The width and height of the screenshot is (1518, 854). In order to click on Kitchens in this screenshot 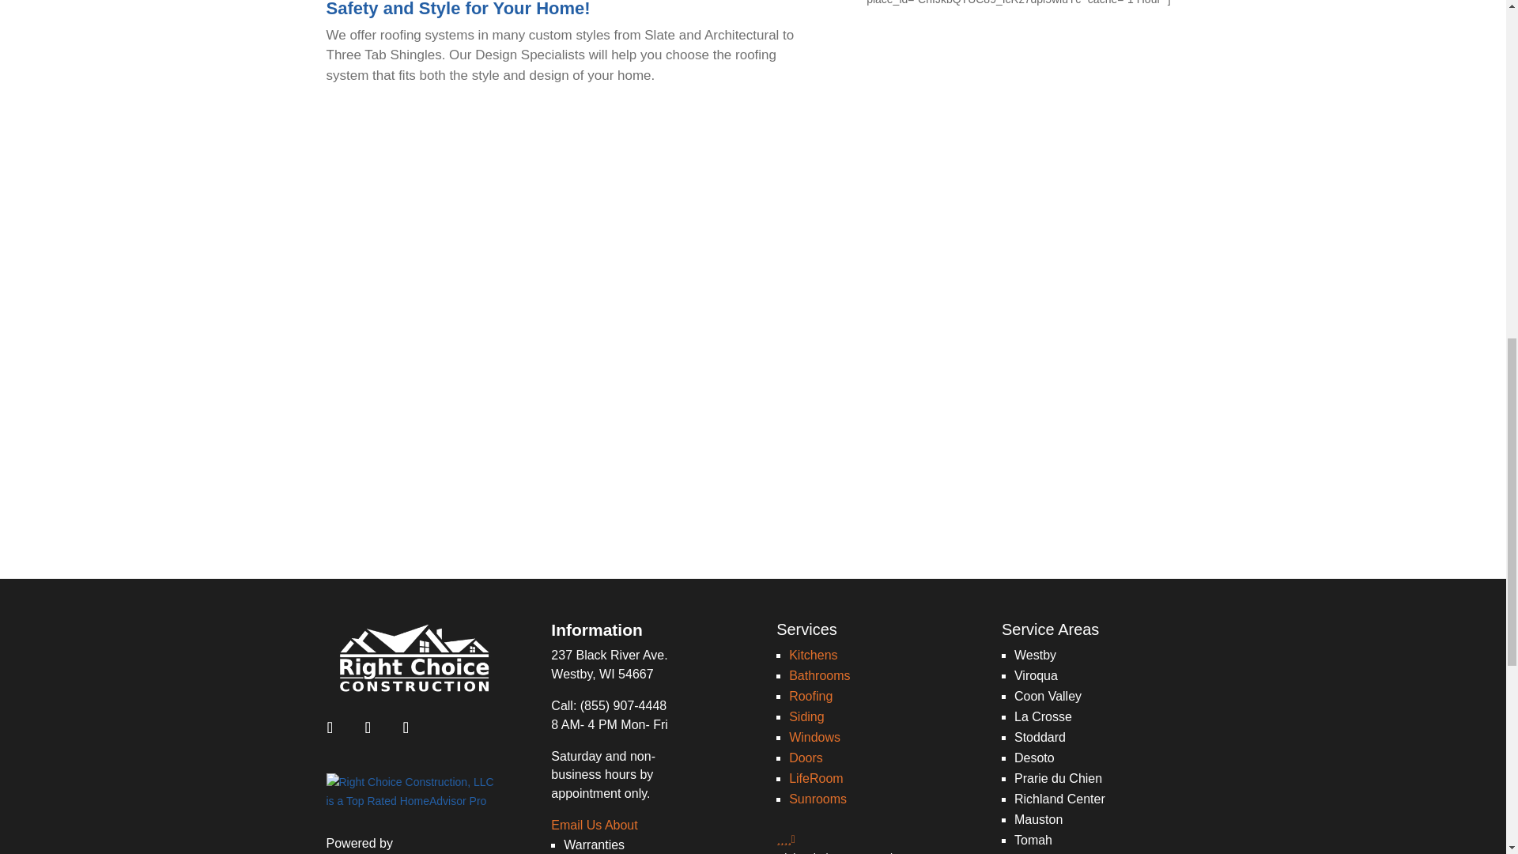, I will do `click(813, 655)`.